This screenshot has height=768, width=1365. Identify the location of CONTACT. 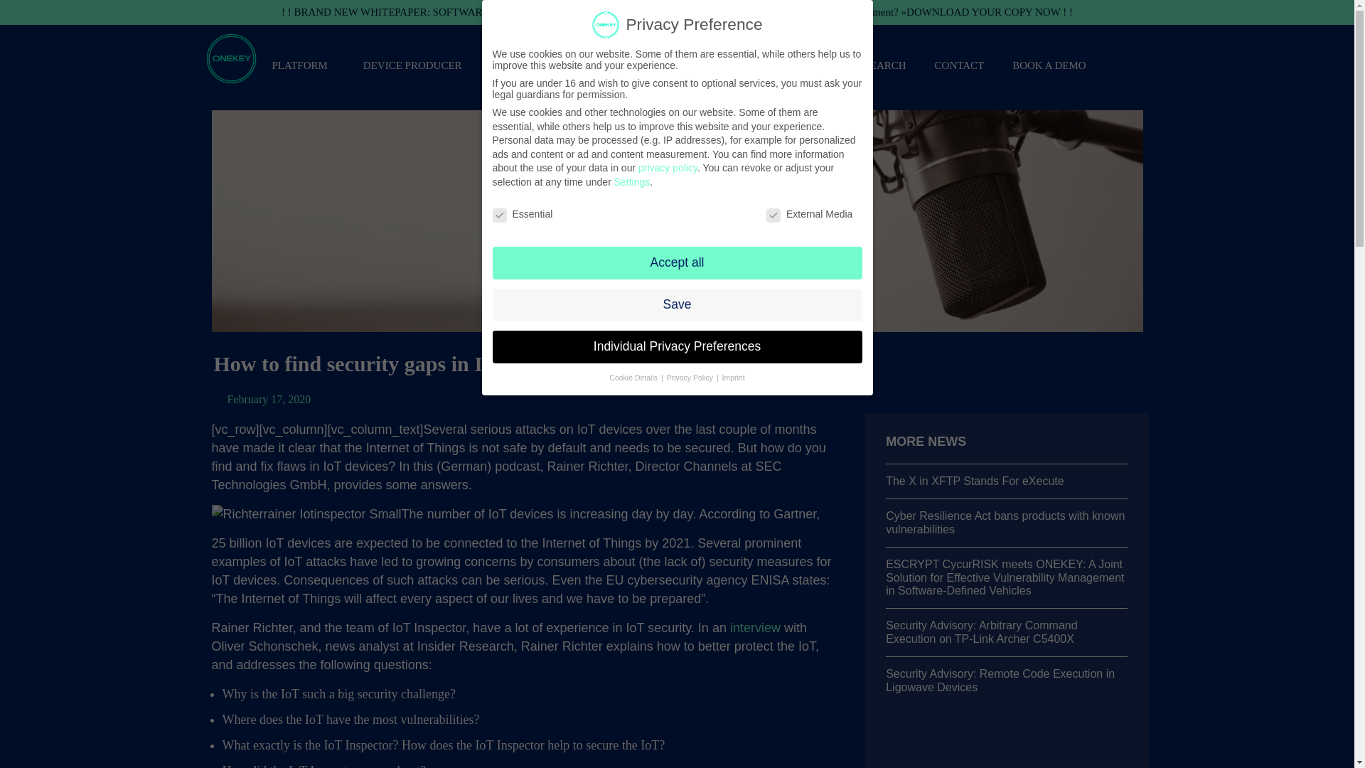
(960, 65).